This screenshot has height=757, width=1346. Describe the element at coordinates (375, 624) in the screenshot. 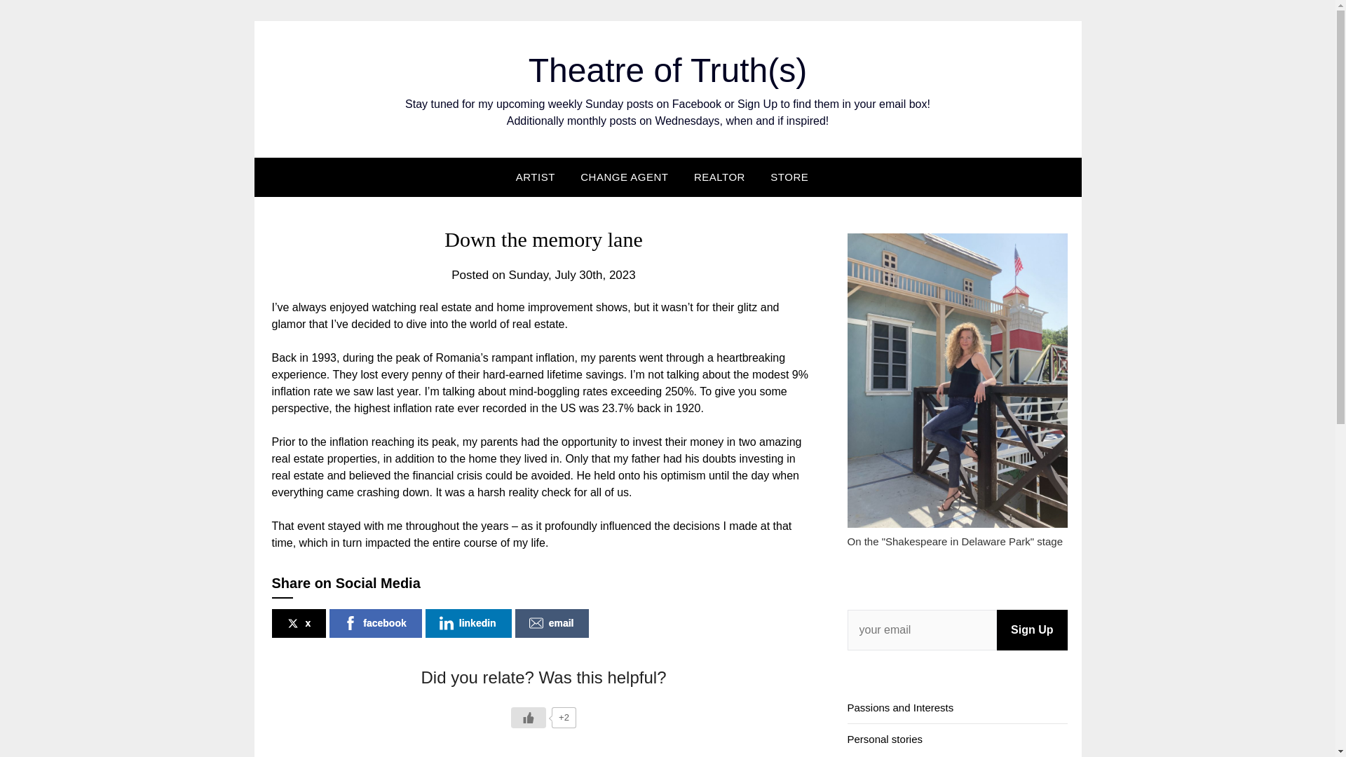

I see `facebook` at that location.